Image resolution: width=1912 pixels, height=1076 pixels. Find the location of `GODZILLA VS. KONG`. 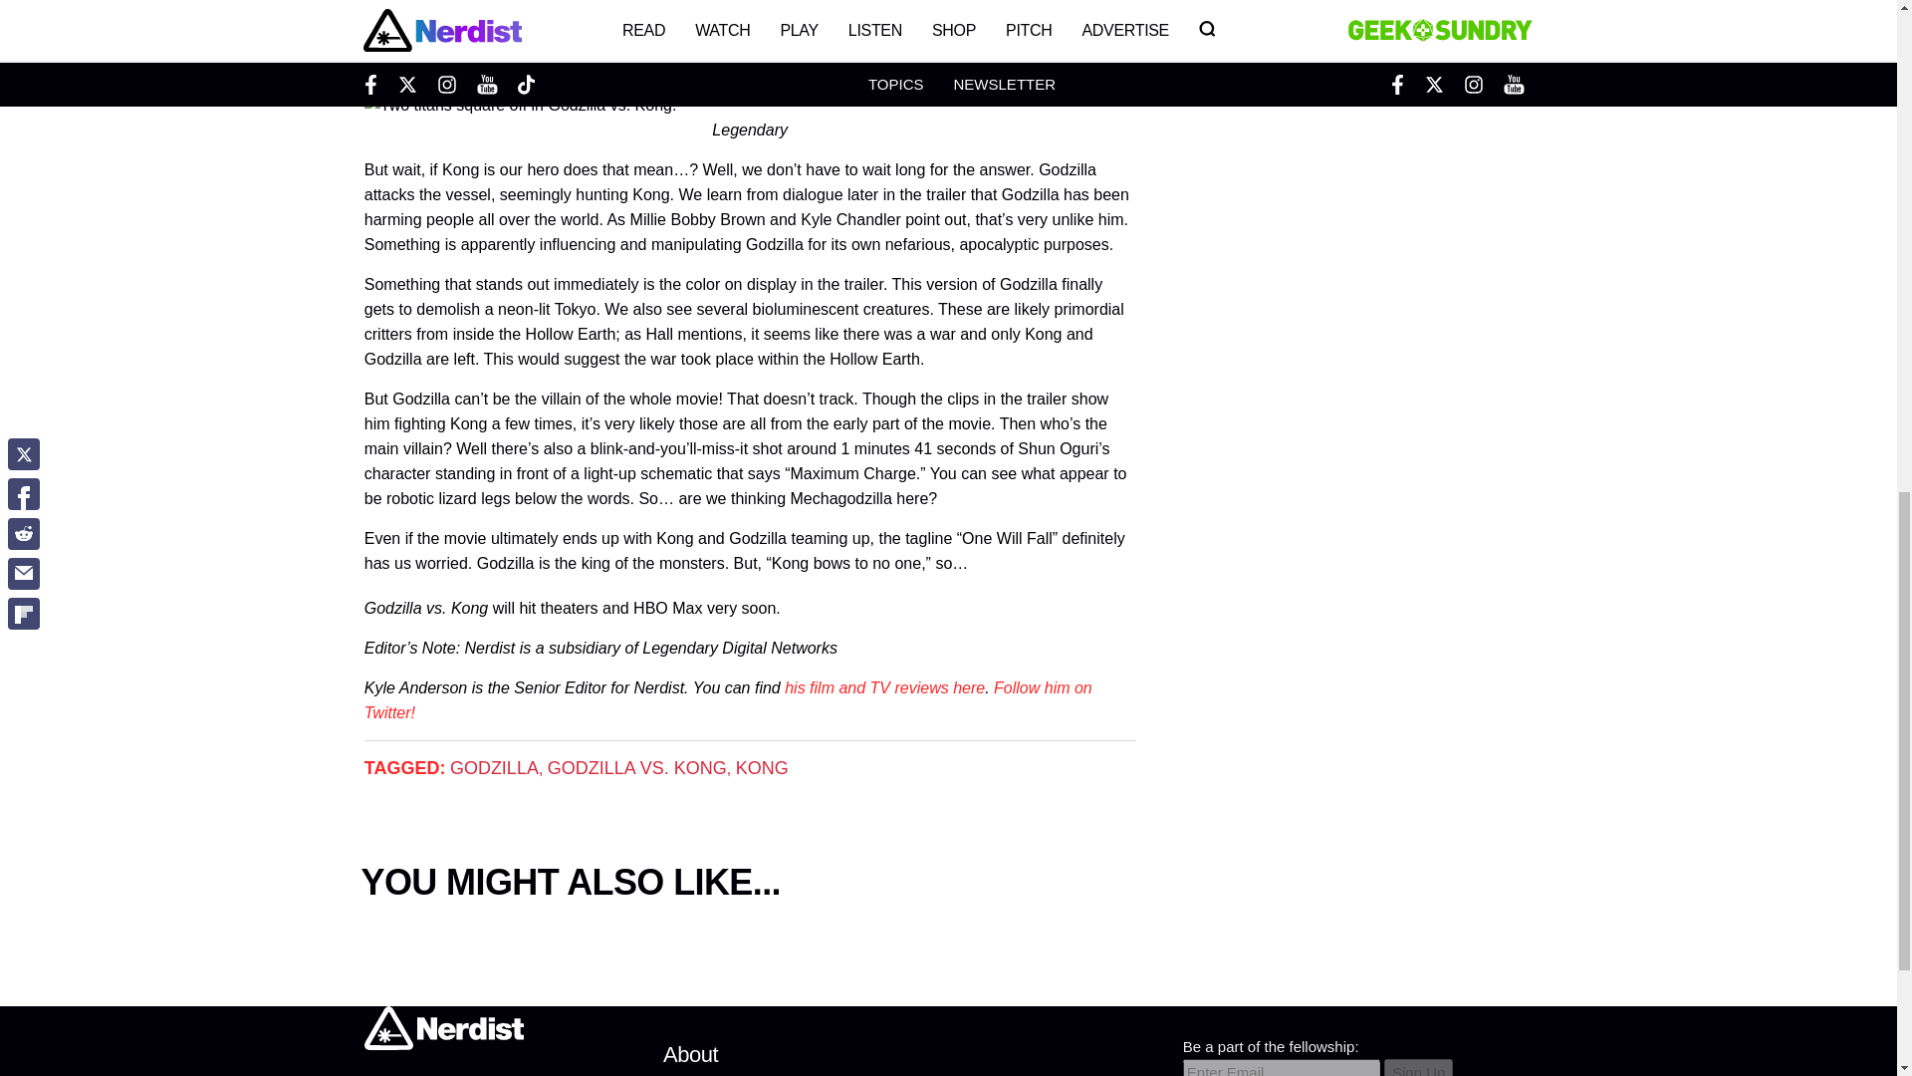

GODZILLA VS. KONG is located at coordinates (636, 767).